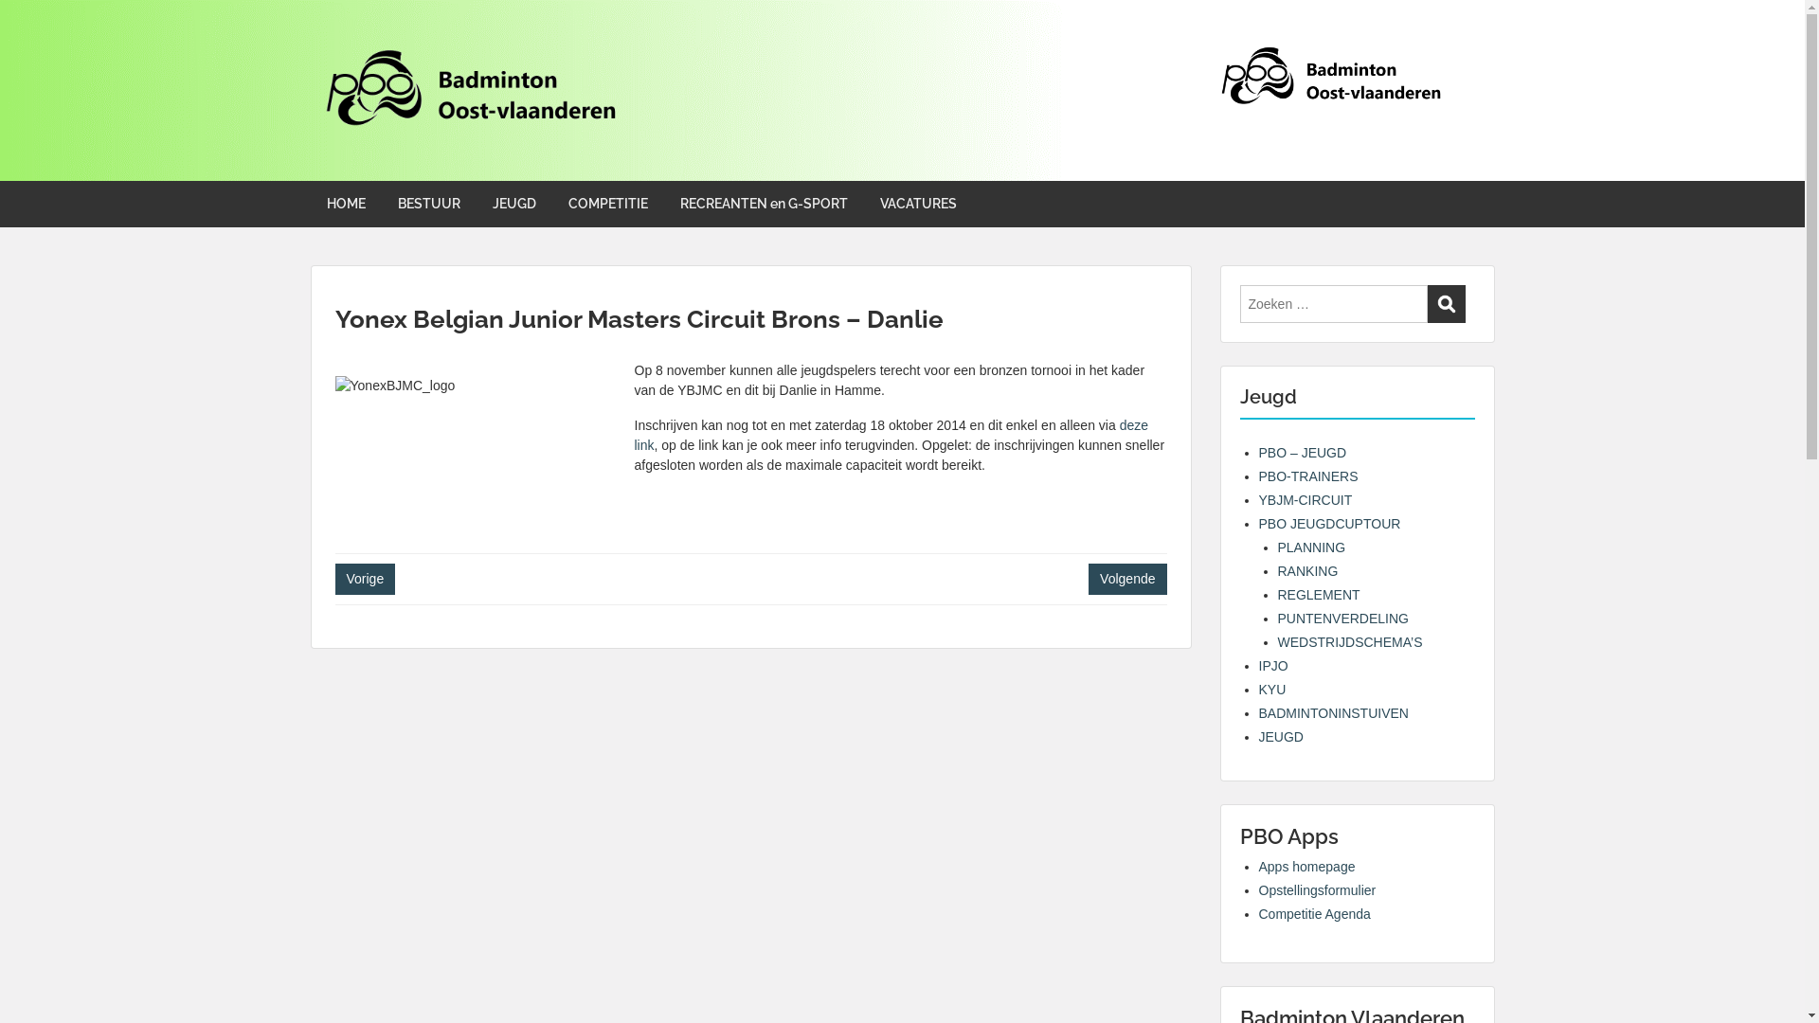  What do you see at coordinates (1329, 524) in the screenshot?
I see `PBO JEUGDCUPTOUR` at bounding box center [1329, 524].